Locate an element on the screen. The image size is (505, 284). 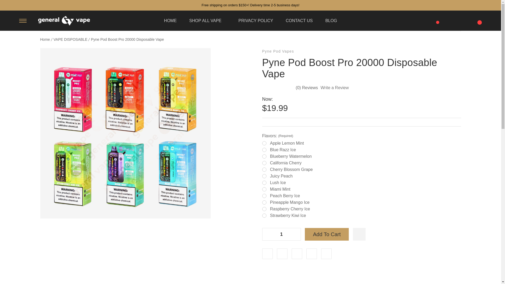
Print is located at coordinates (297, 253).